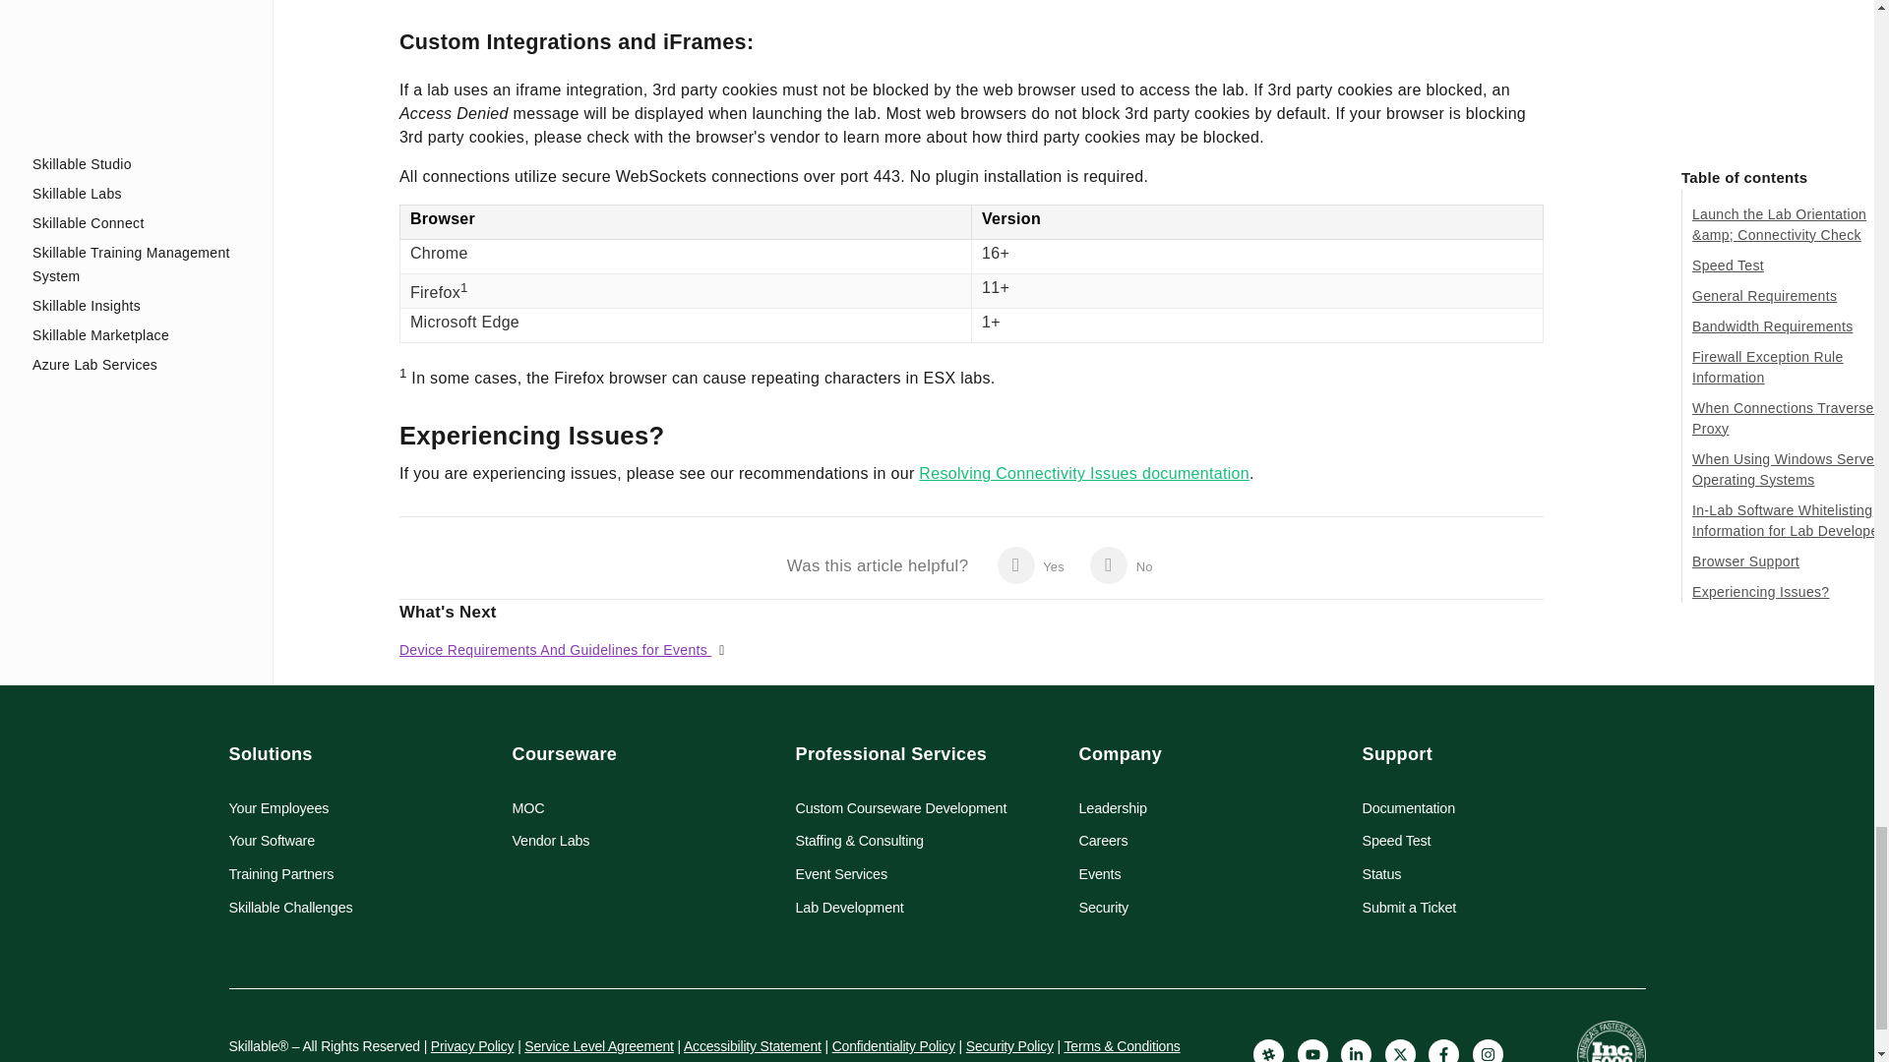 The height and width of the screenshot is (1062, 1889). I want to click on Device Requirements And Guidelines for Events, so click(555, 649).